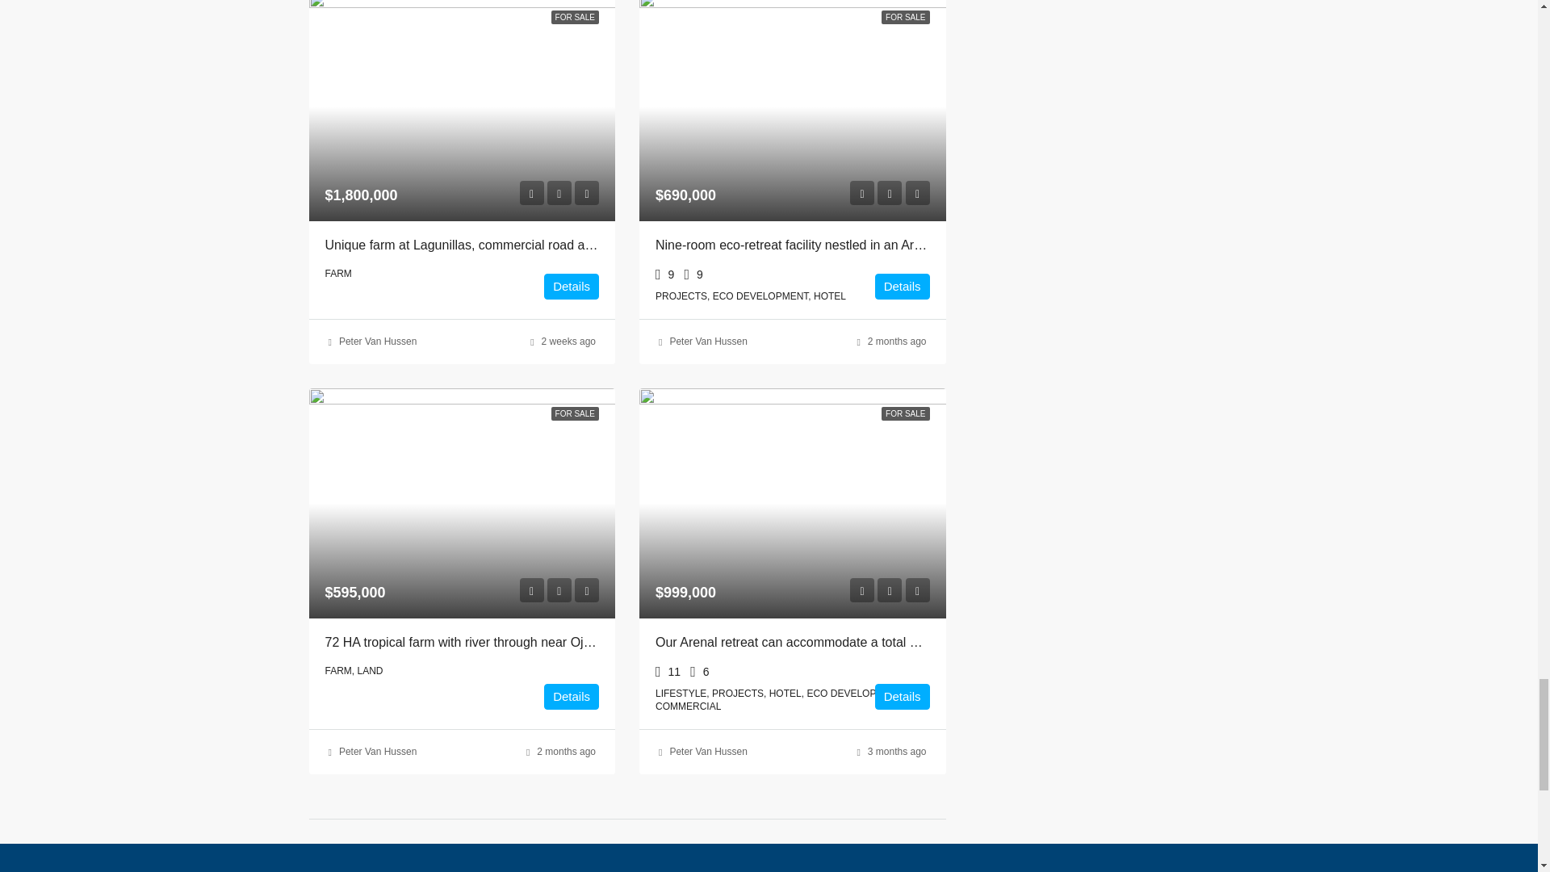 This screenshot has width=1550, height=872. Describe the element at coordinates (559, 192) in the screenshot. I see `Favourite` at that location.